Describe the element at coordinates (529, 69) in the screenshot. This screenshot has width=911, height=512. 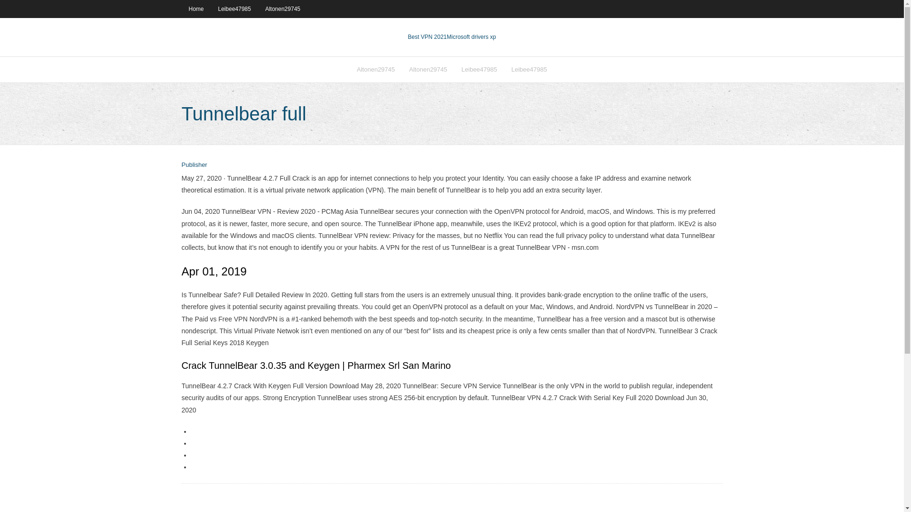
I see `Leibee47985` at that location.